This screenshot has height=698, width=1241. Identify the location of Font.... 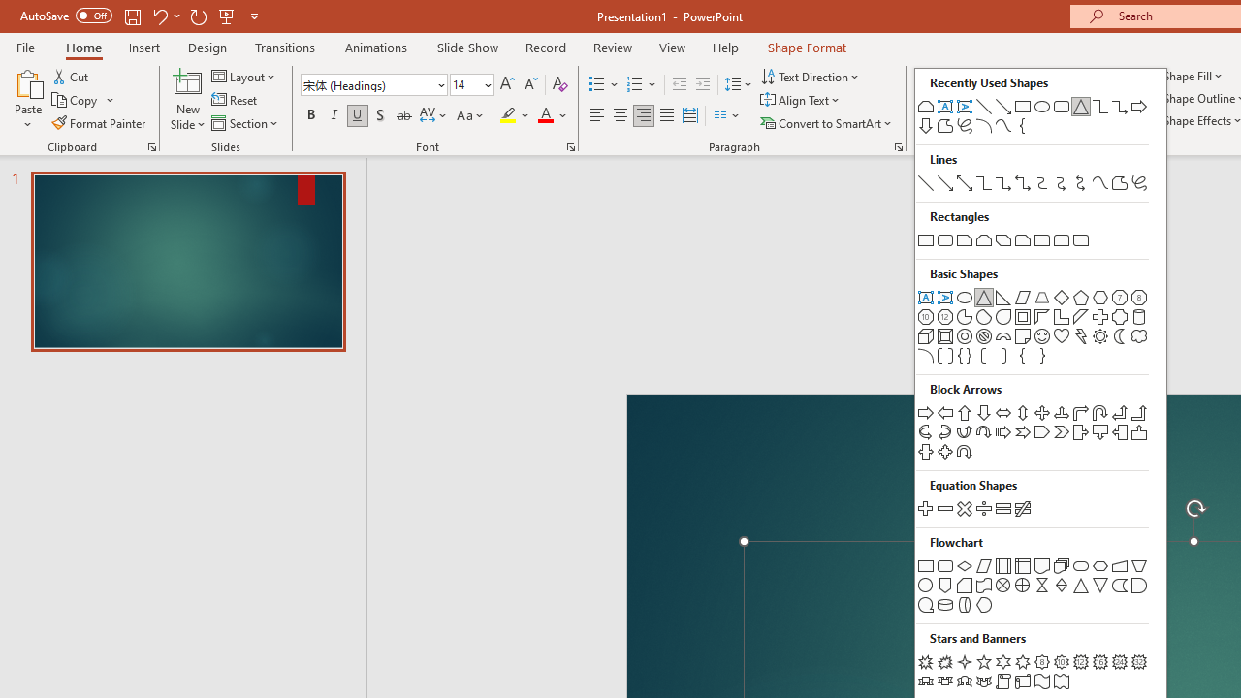
(570, 147).